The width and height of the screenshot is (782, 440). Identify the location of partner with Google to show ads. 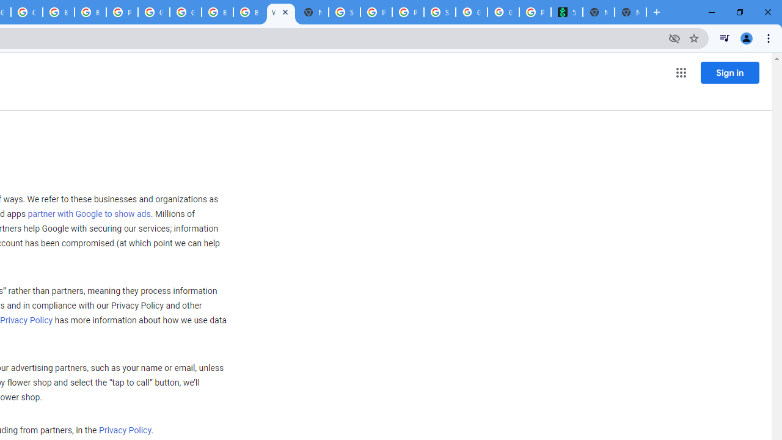
(89, 215).